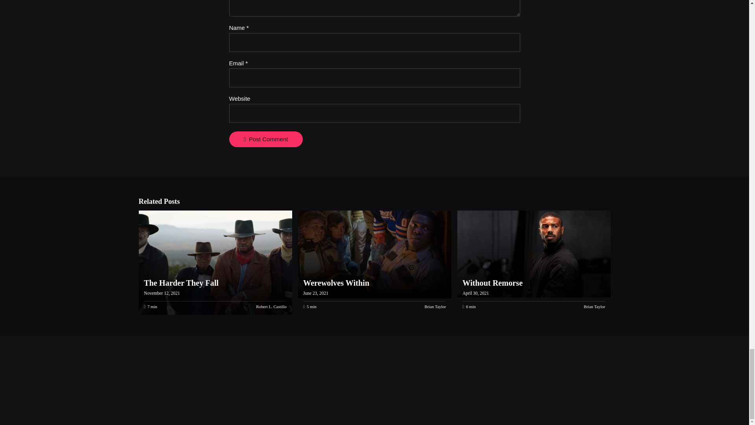 The width and height of the screenshot is (755, 425). I want to click on Werewolves Within, so click(336, 283).